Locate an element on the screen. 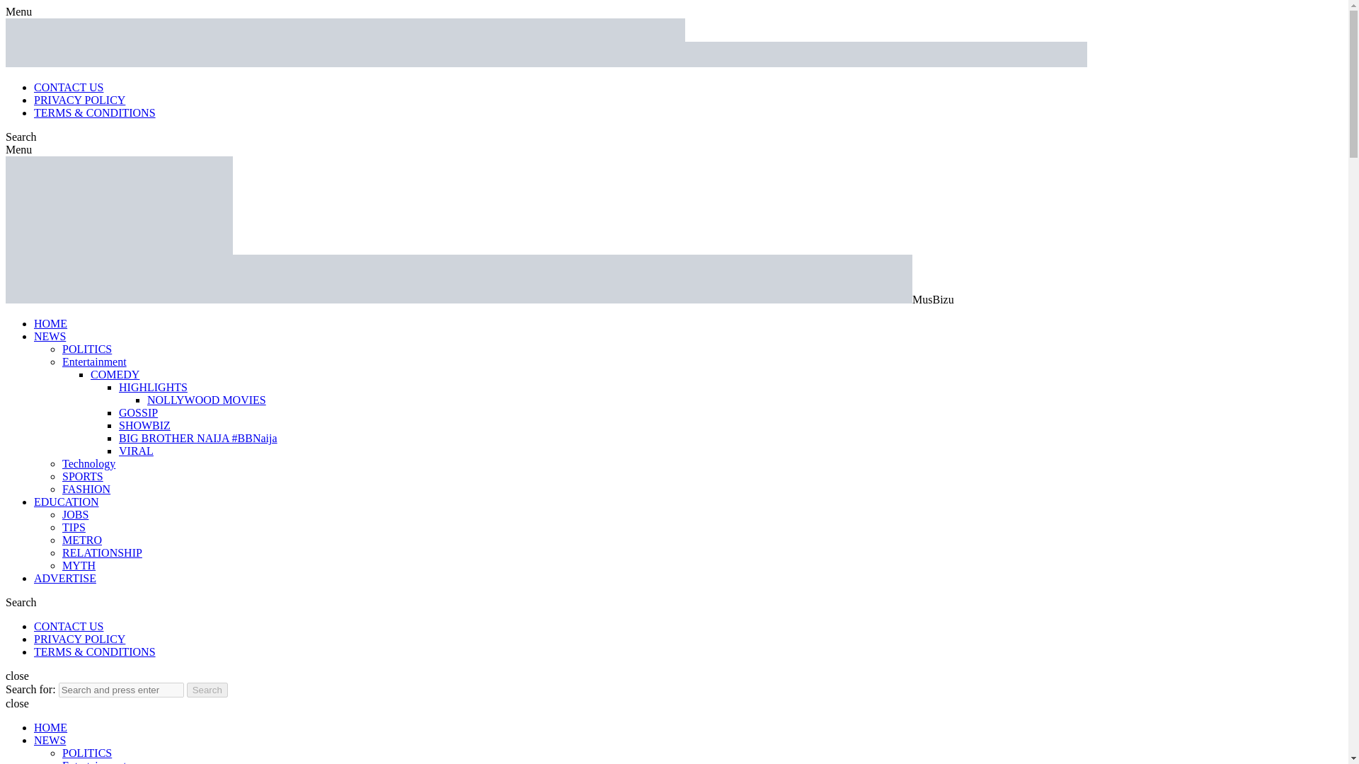  COMEDY is located at coordinates (115, 374).